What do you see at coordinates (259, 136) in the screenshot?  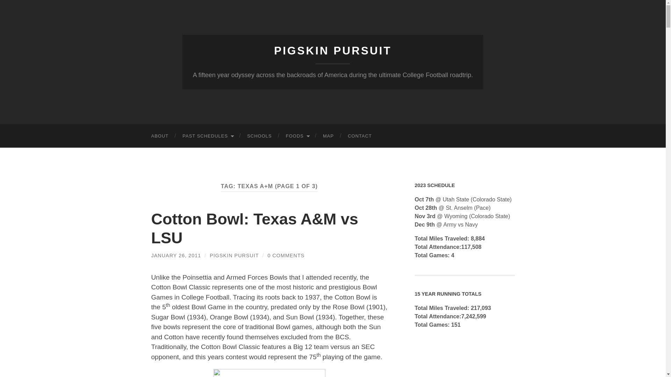 I see `SCHOOLS` at bounding box center [259, 136].